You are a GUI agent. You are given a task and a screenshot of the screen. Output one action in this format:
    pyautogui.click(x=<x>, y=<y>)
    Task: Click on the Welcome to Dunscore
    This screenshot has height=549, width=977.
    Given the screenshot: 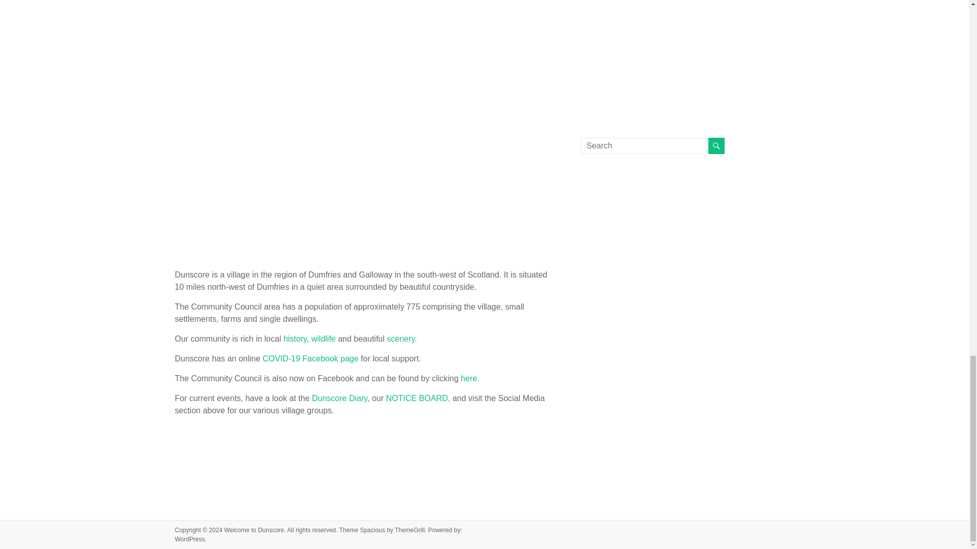 What is the action you would take?
    pyautogui.click(x=253, y=530)
    